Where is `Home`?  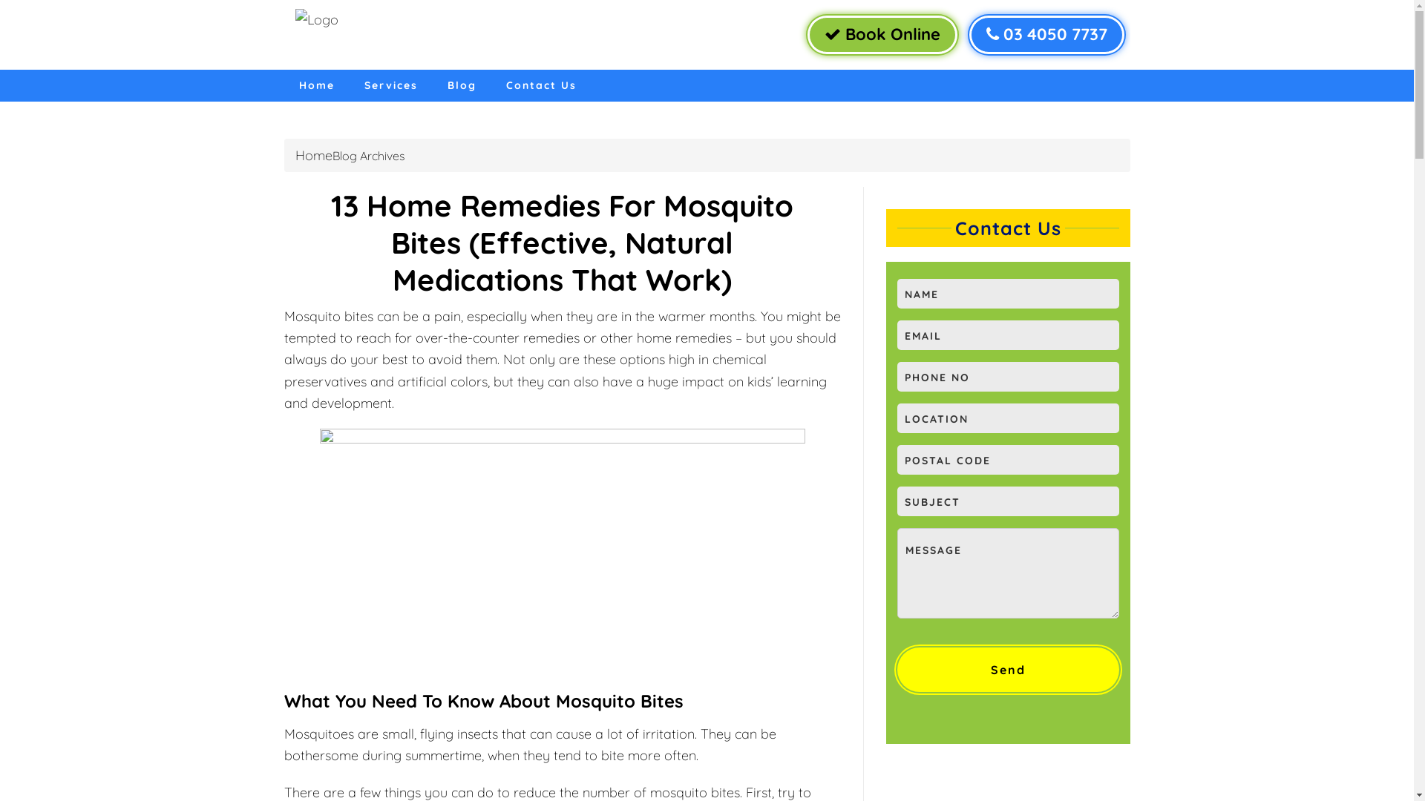
Home is located at coordinates (314, 156).